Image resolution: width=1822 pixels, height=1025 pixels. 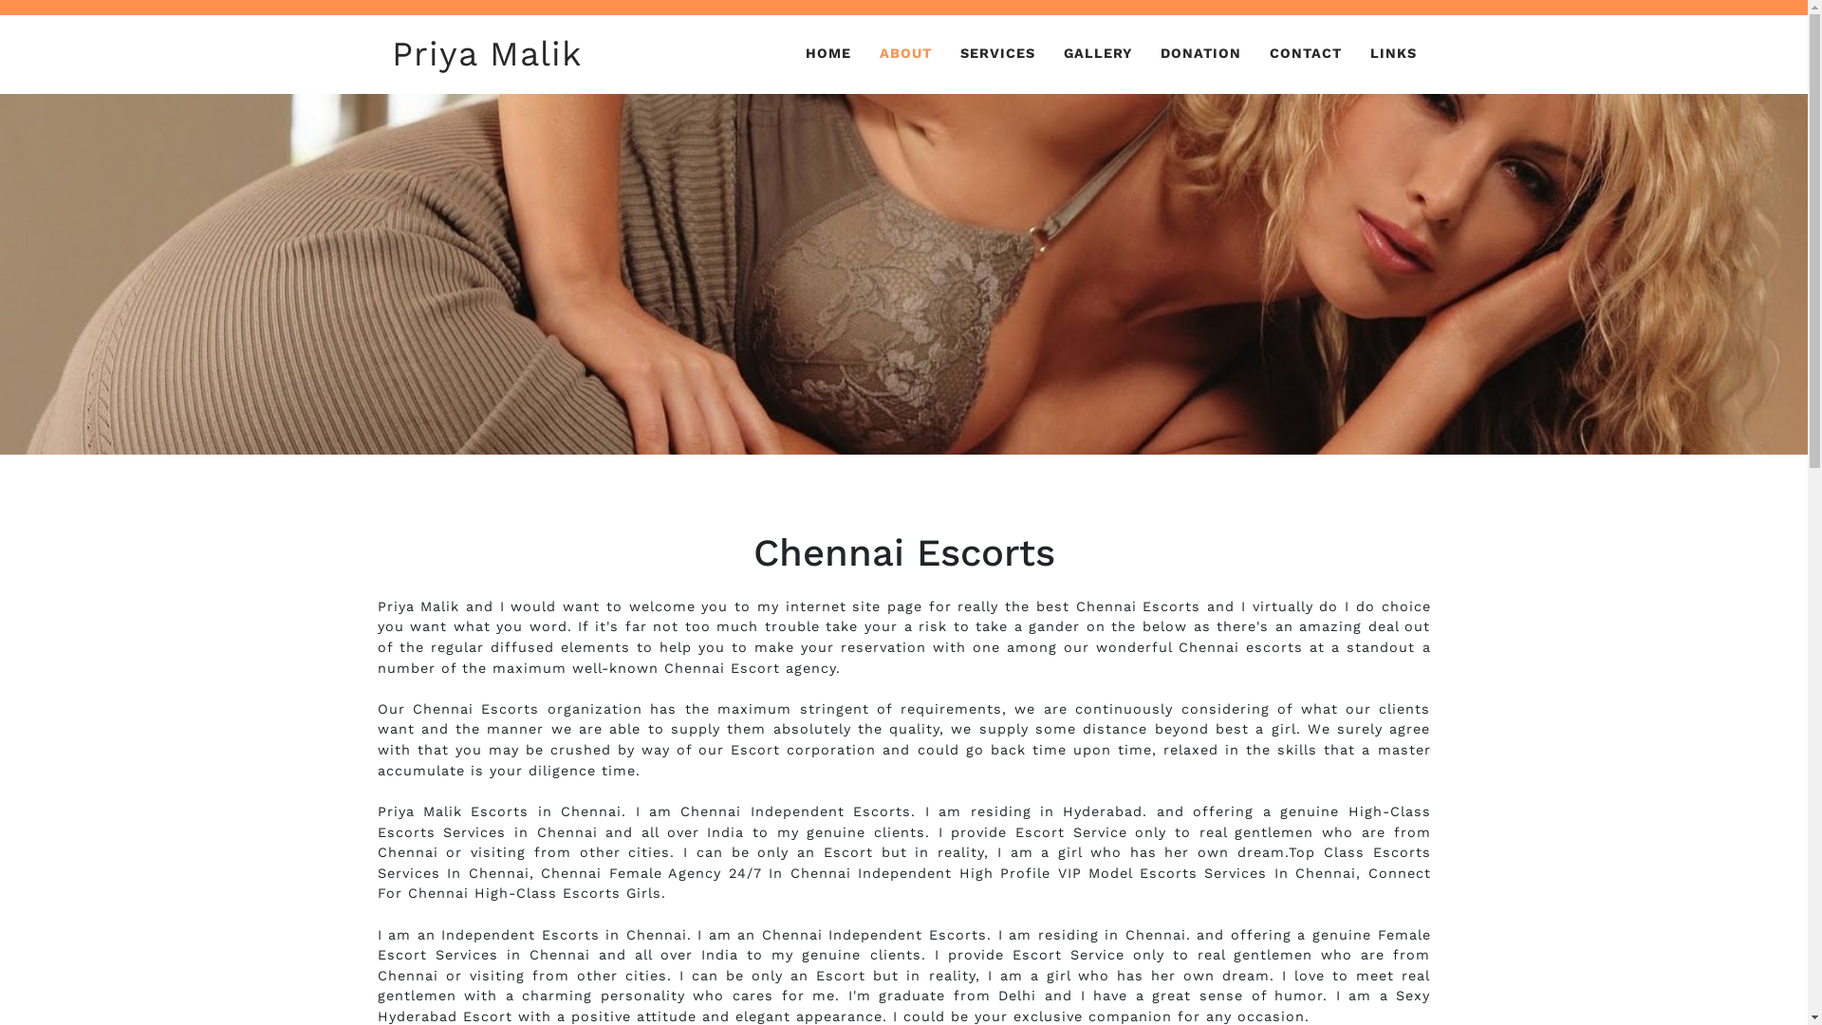 What do you see at coordinates (1393, 53) in the screenshot?
I see `LINKS` at bounding box center [1393, 53].